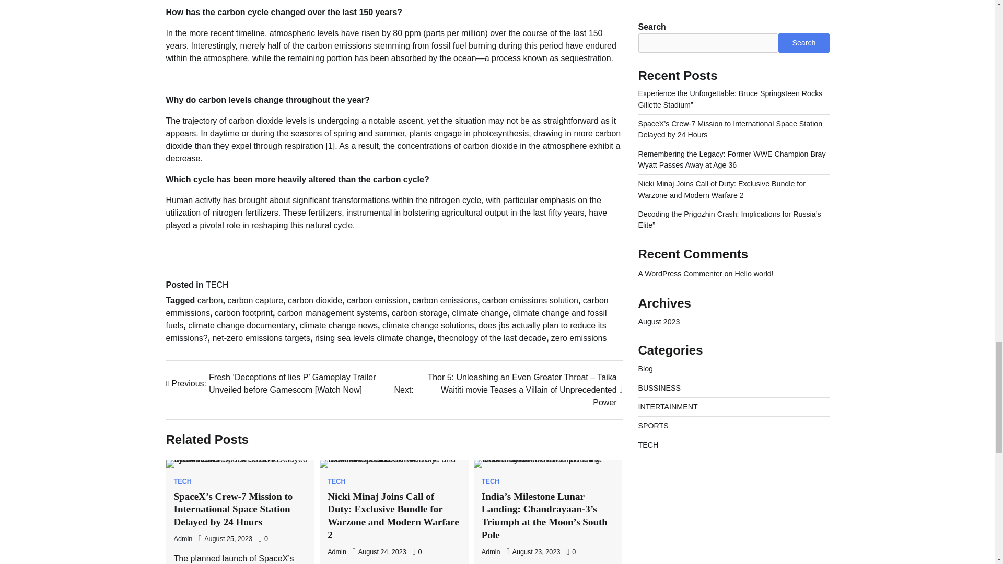  I want to click on carbon emissions solution, so click(530, 301).